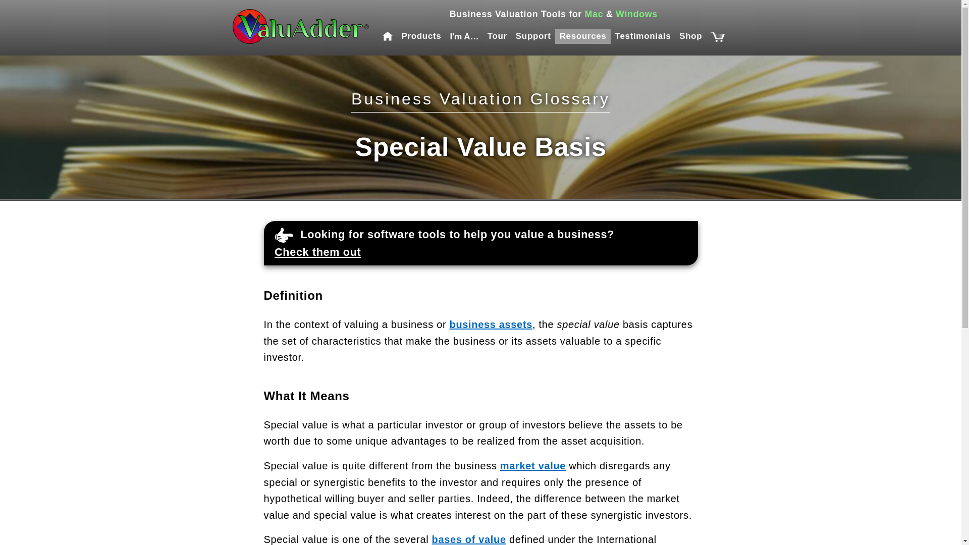  I want to click on Customer Support, so click(533, 36).